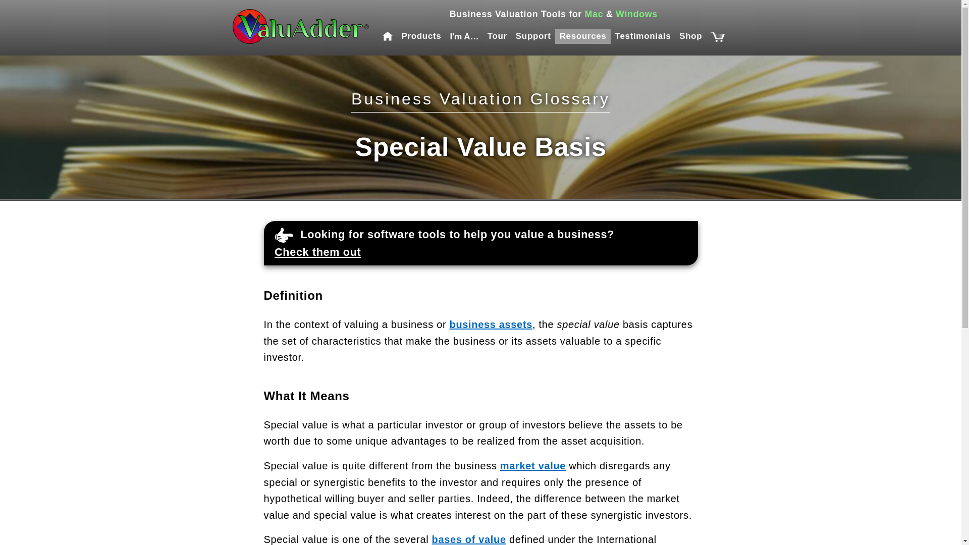  I want to click on Customer Support, so click(533, 36).